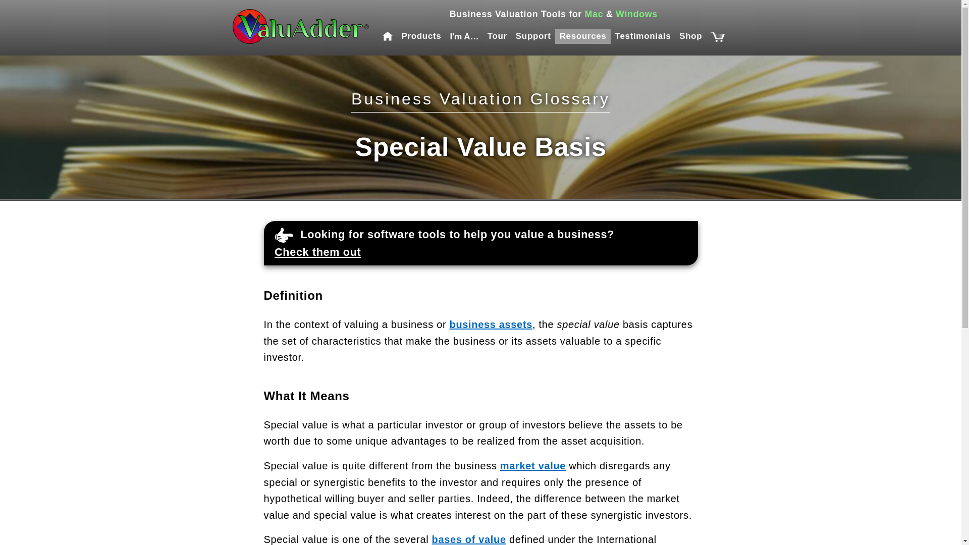  I want to click on Customer Support, so click(533, 36).